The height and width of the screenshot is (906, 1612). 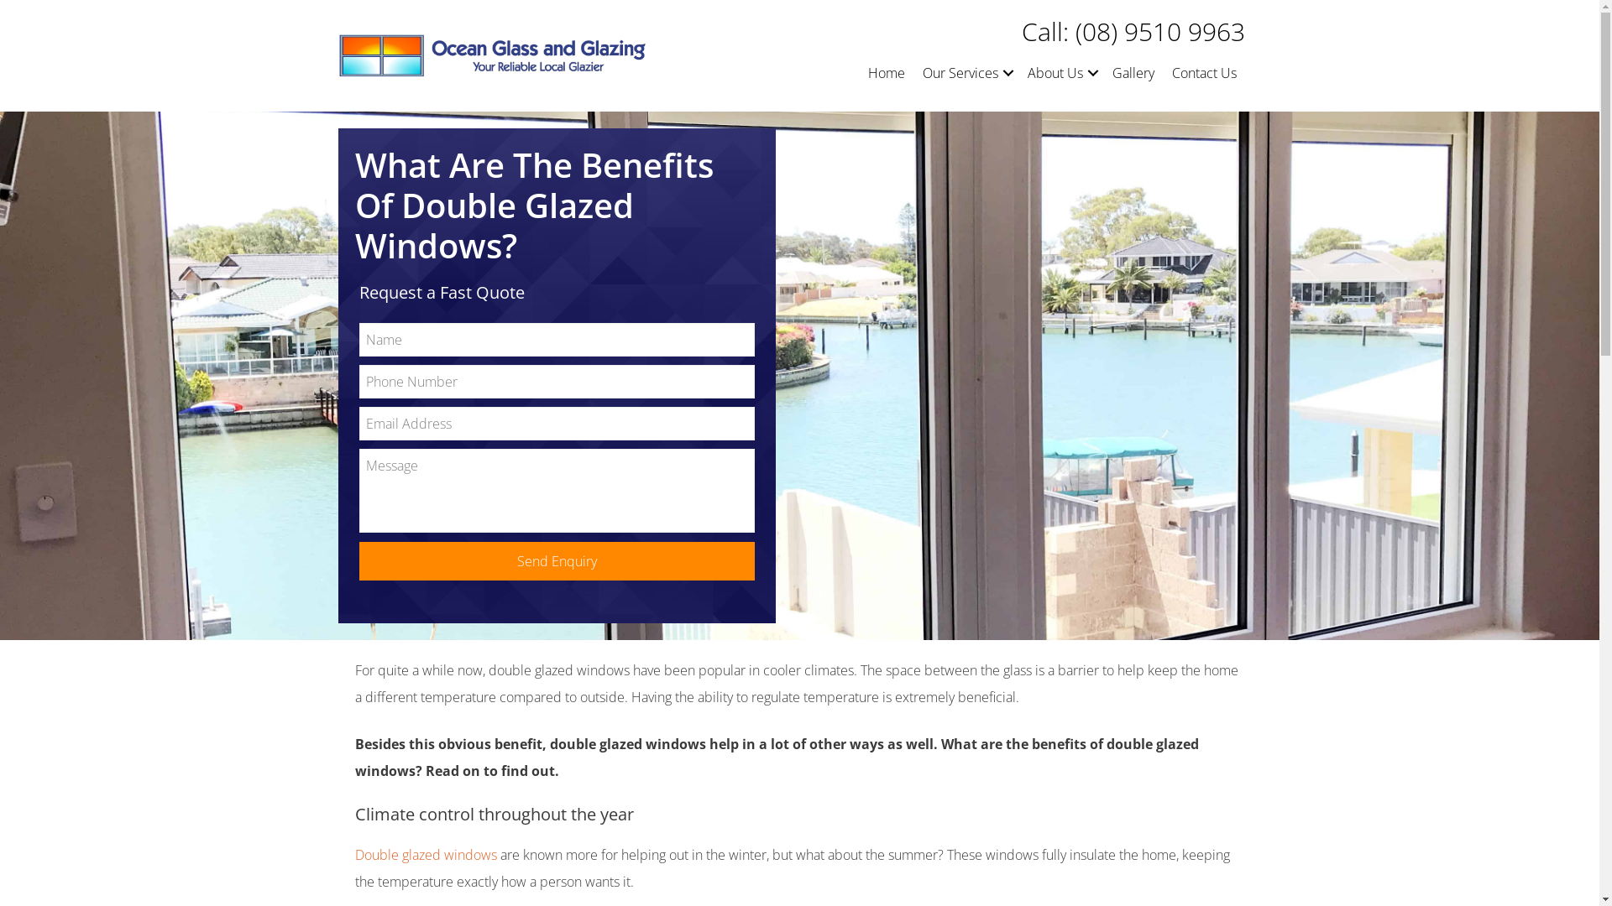 I want to click on Home, so click(x=887, y=73).